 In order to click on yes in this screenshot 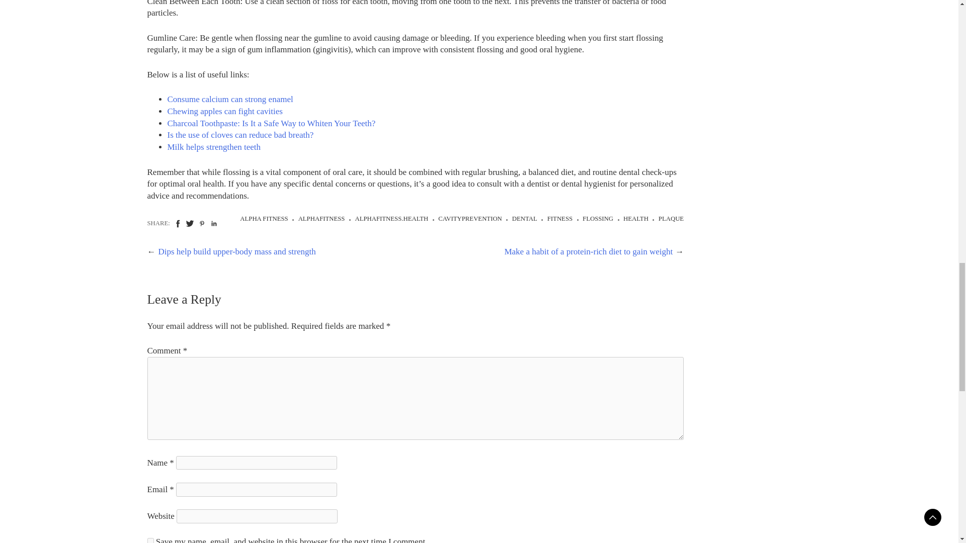, I will do `click(150, 540)`.